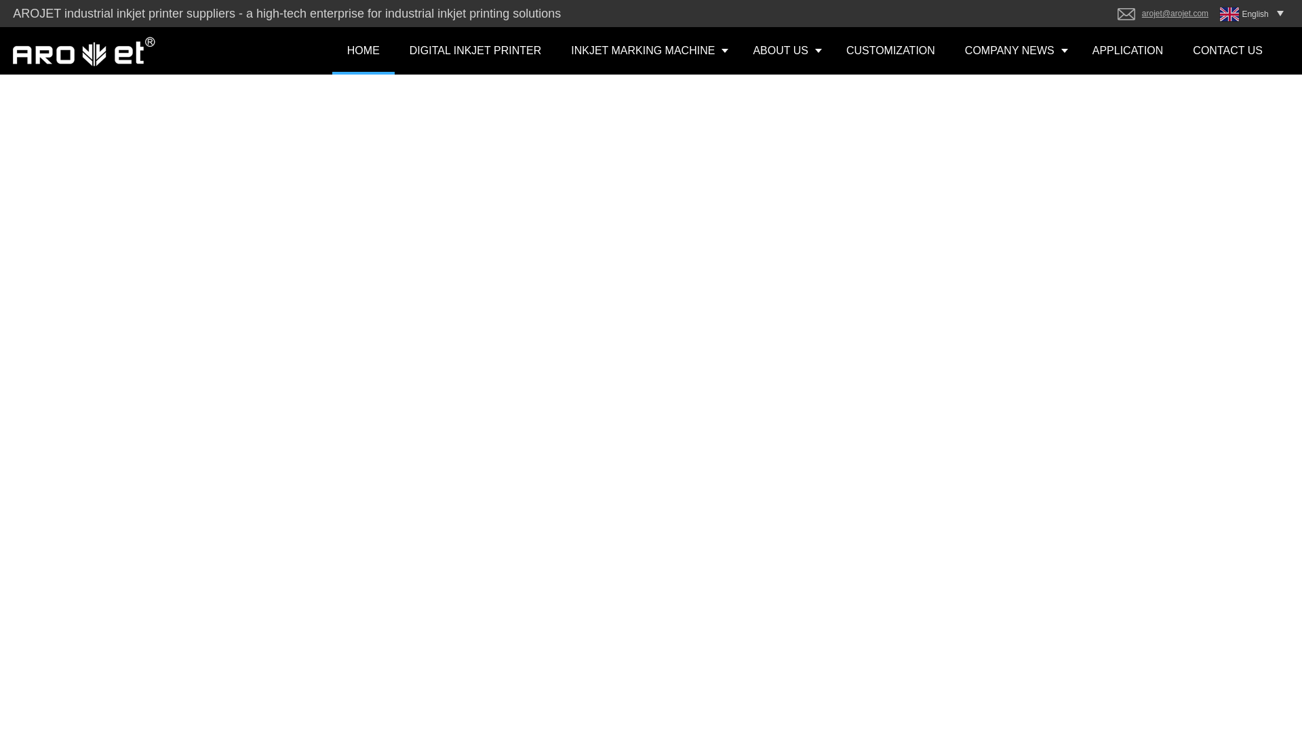 This screenshot has height=732, width=1302. Describe the element at coordinates (647, 50) in the screenshot. I see `INKJET MARKING MACHINE` at that location.